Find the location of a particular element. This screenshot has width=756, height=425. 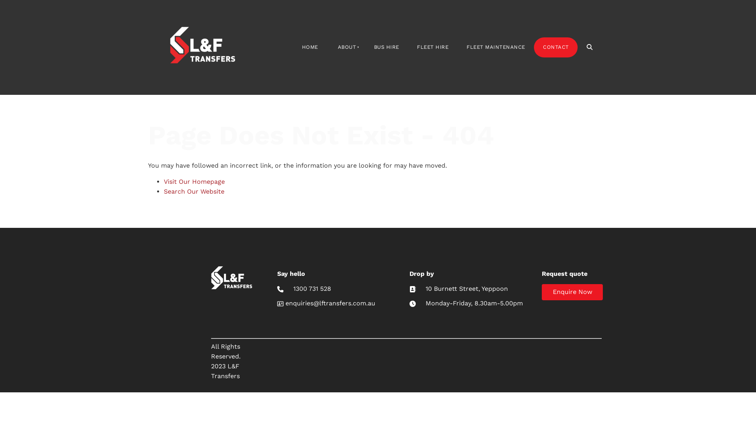

Enquire Now is located at coordinates (573, 292).